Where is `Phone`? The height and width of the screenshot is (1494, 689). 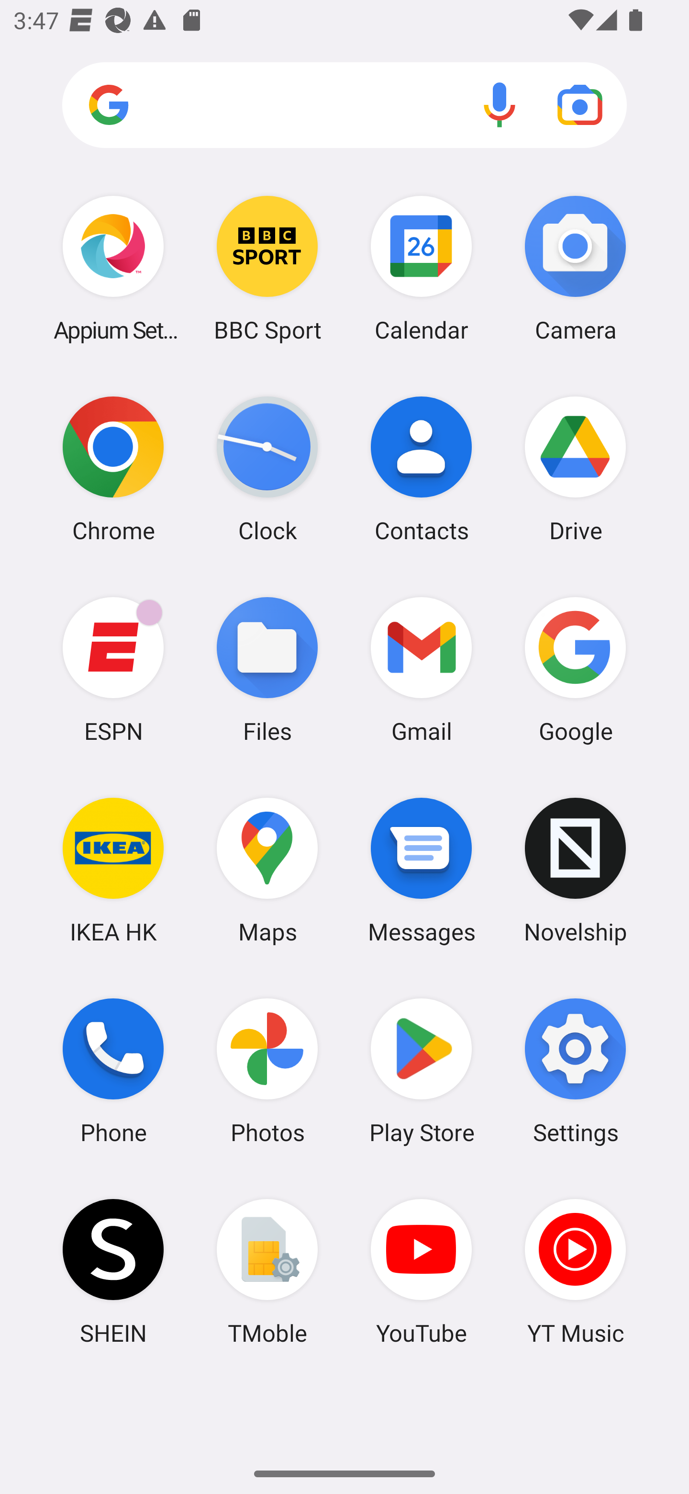 Phone is located at coordinates (113, 1071).